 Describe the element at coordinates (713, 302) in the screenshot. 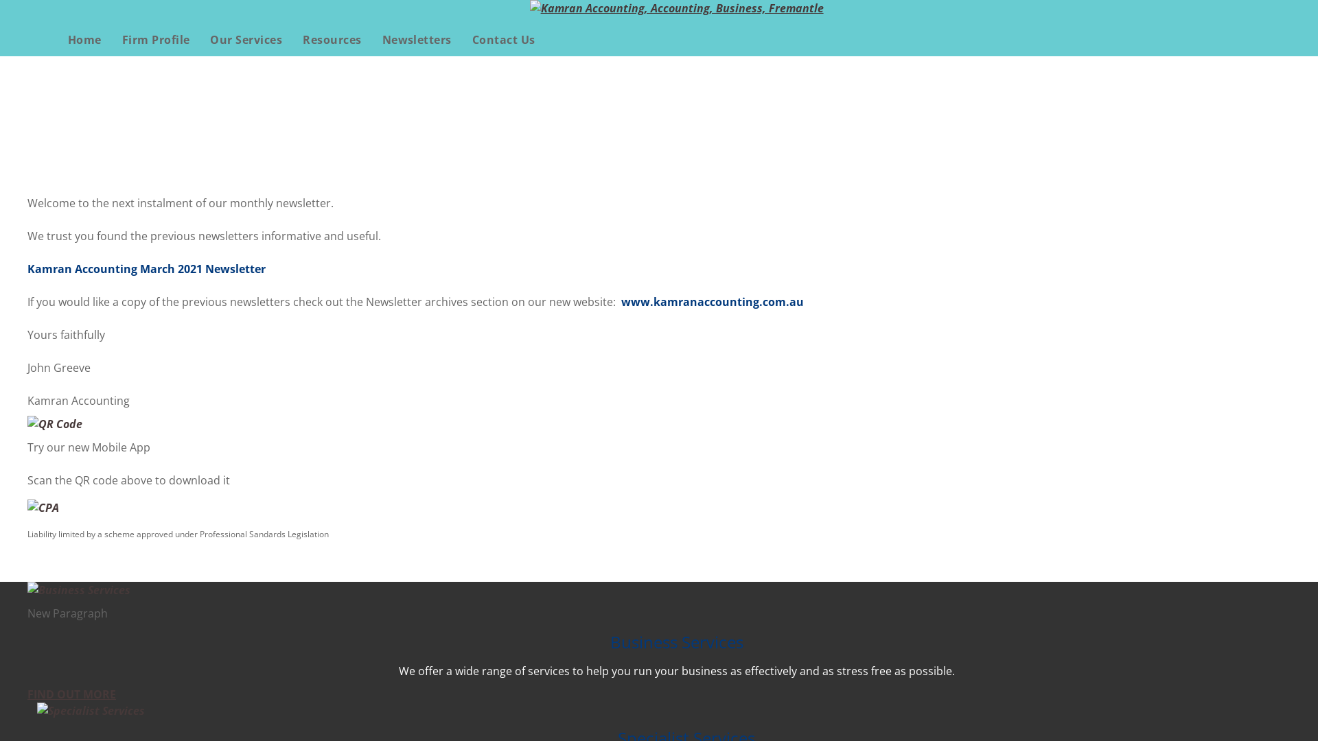

I see `www.kamranaccounting.com.au` at that location.